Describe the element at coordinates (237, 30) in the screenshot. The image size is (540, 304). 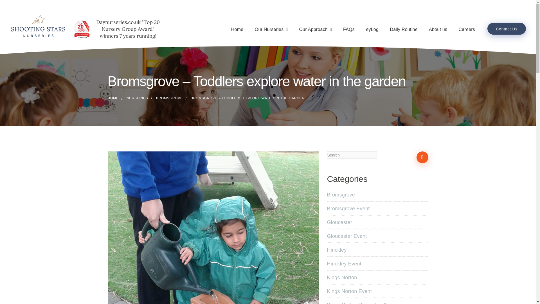
I see `Home` at that location.